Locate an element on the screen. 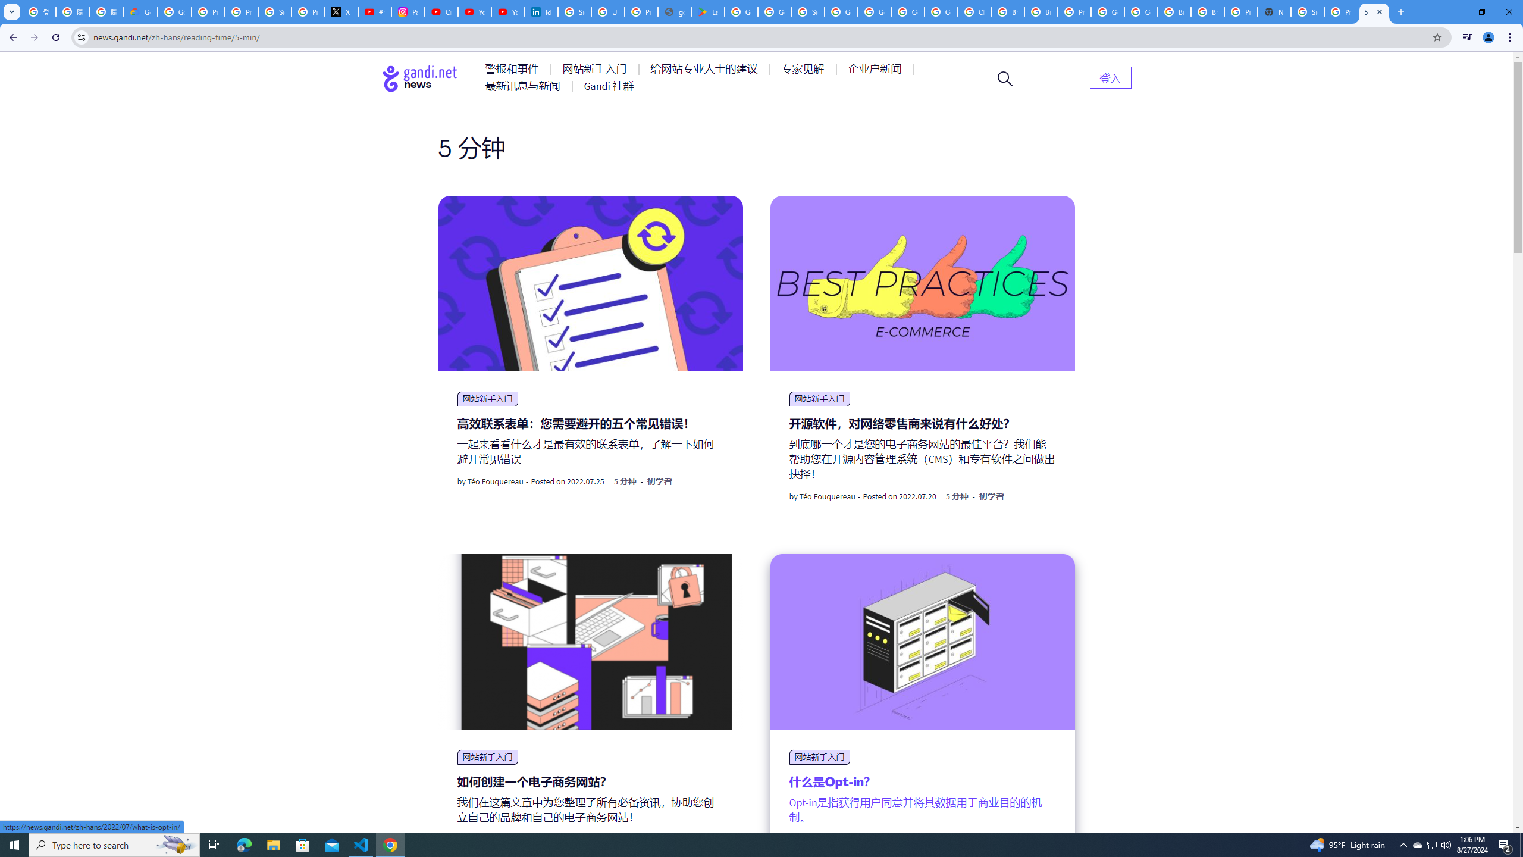  Last Shelter: Survival - Apps on Google Play is located at coordinates (707, 12).